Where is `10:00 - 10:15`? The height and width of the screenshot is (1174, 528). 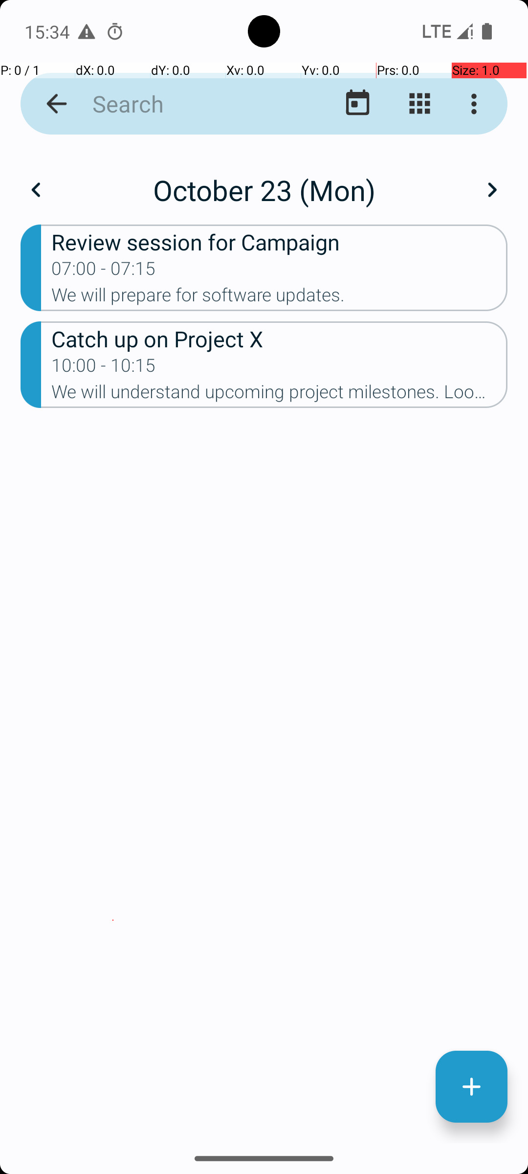 10:00 - 10:15 is located at coordinates (104, 368).